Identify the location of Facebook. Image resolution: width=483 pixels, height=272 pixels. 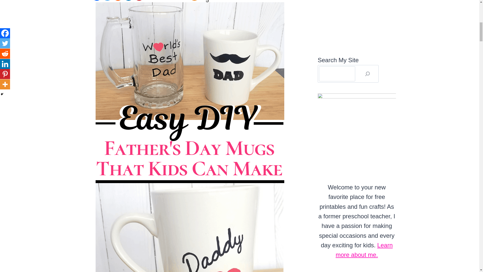
(97, 1).